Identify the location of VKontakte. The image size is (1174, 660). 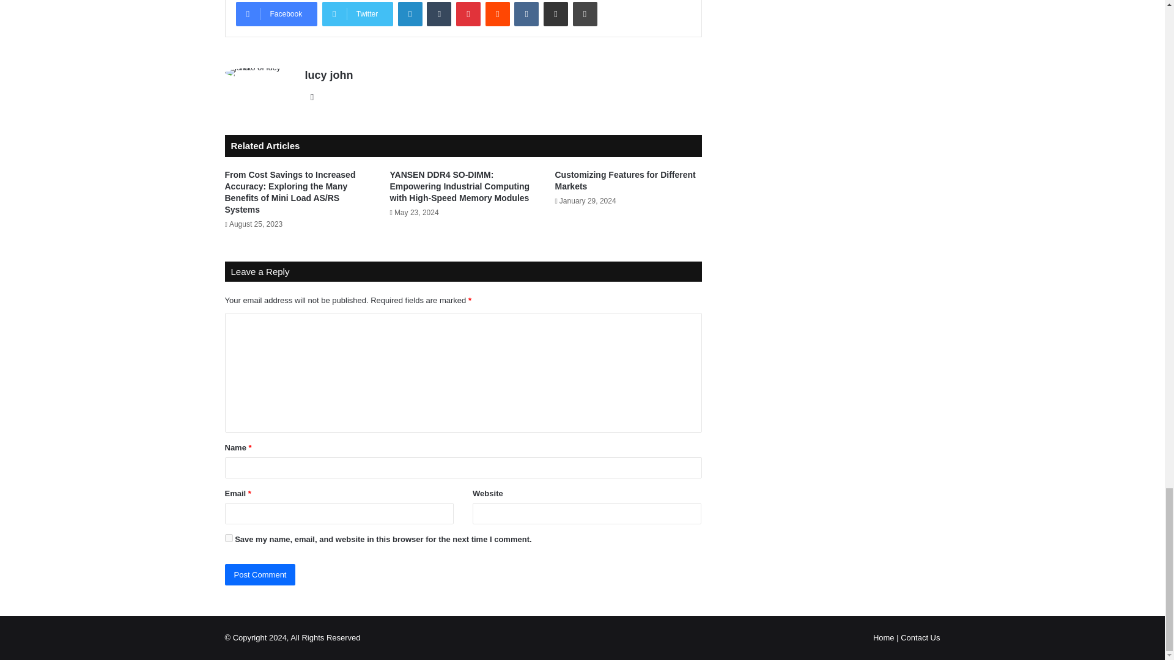
(526, 14).